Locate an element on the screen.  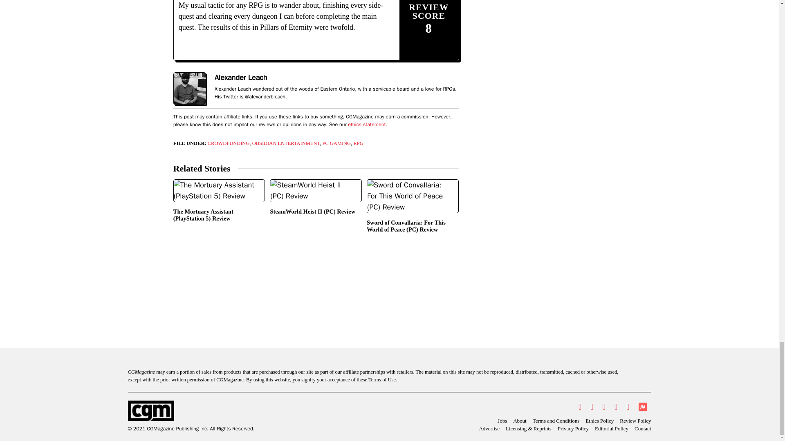
YouTube Page is located at coordinates (616, 406).